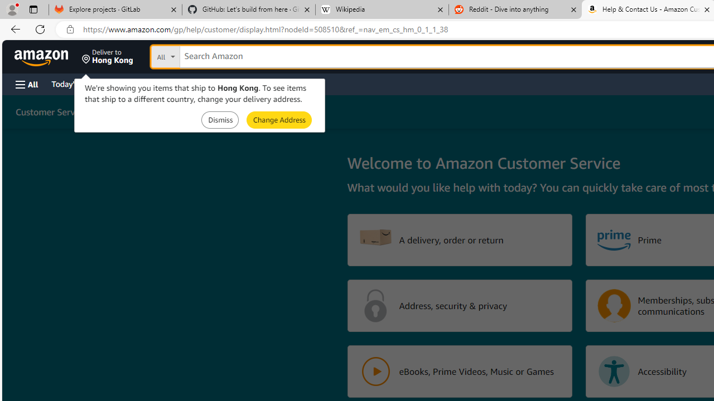 The height and width of the screenshot is (401, 714). Describe the element at coordinates (460, 239) in the screenshot. I see `A delivery, order or return` at that location.